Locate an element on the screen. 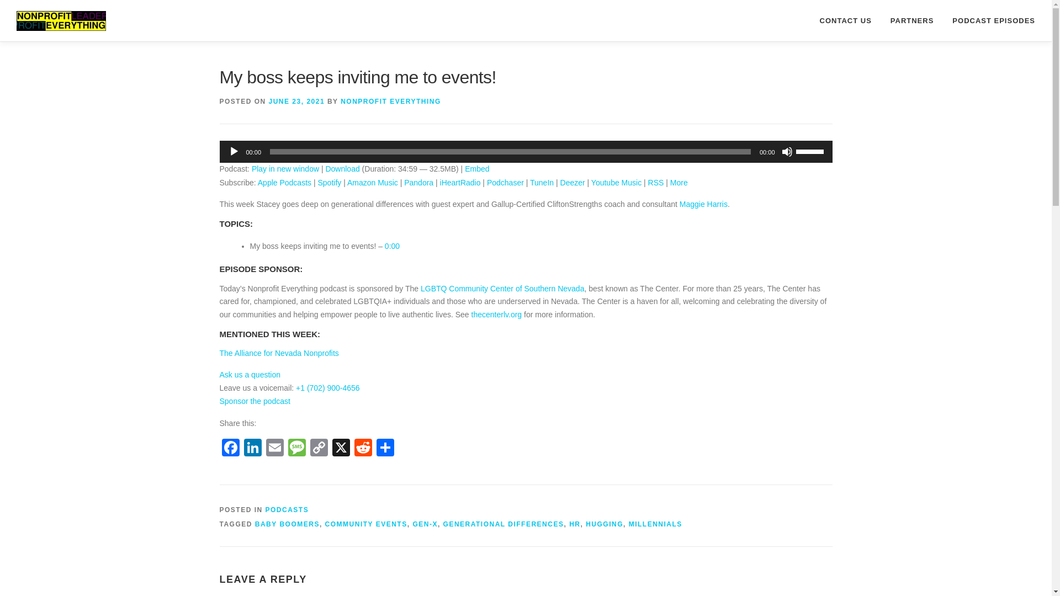 This screenshot has height=596, width=1060. Subscribe on Amazon Music is located at coordinates (373, 182).